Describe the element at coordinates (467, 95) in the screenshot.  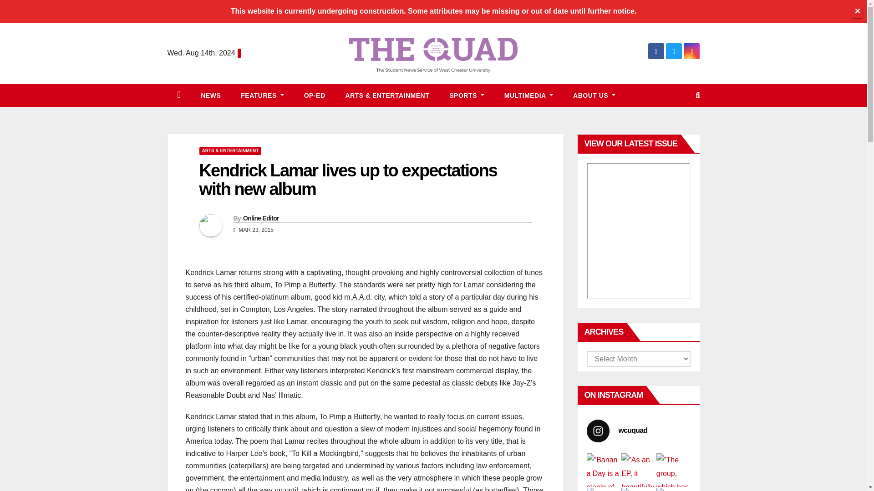
I see `SPORTS` at that location.